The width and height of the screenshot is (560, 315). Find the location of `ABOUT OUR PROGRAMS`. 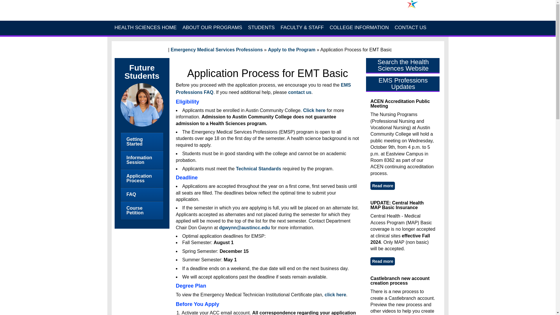

ABOUT OUR PROGRAMS is located at coordinates (212, 28).